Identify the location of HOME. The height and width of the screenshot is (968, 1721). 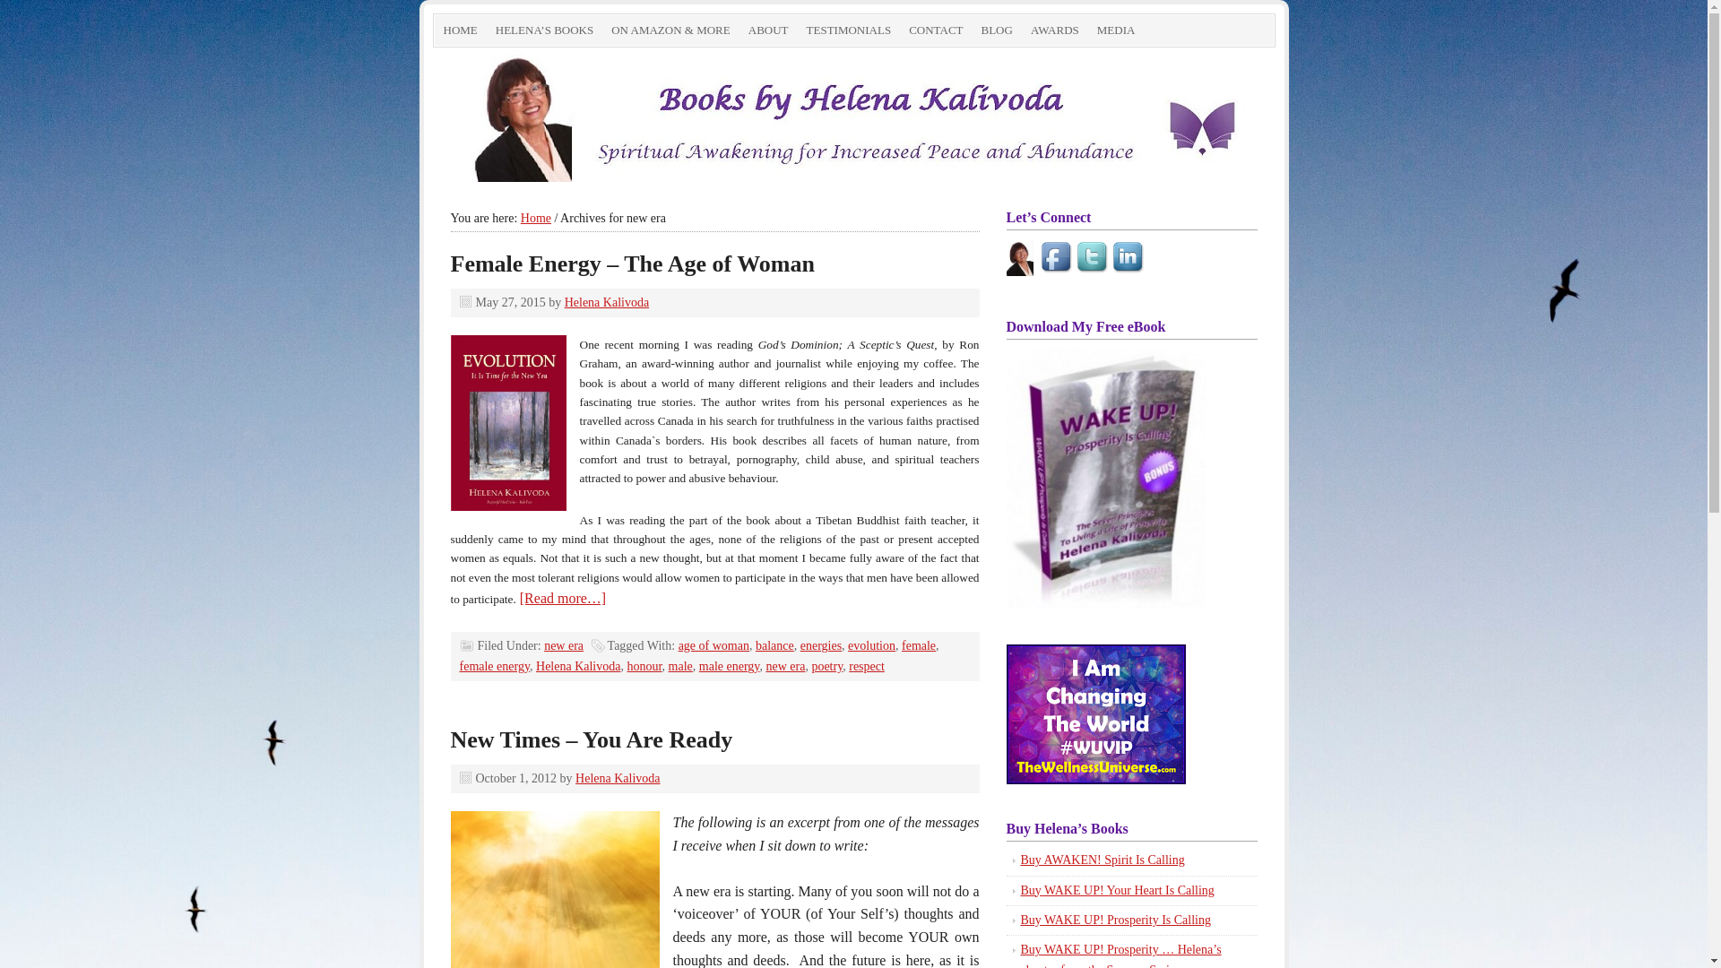
(460, 30).